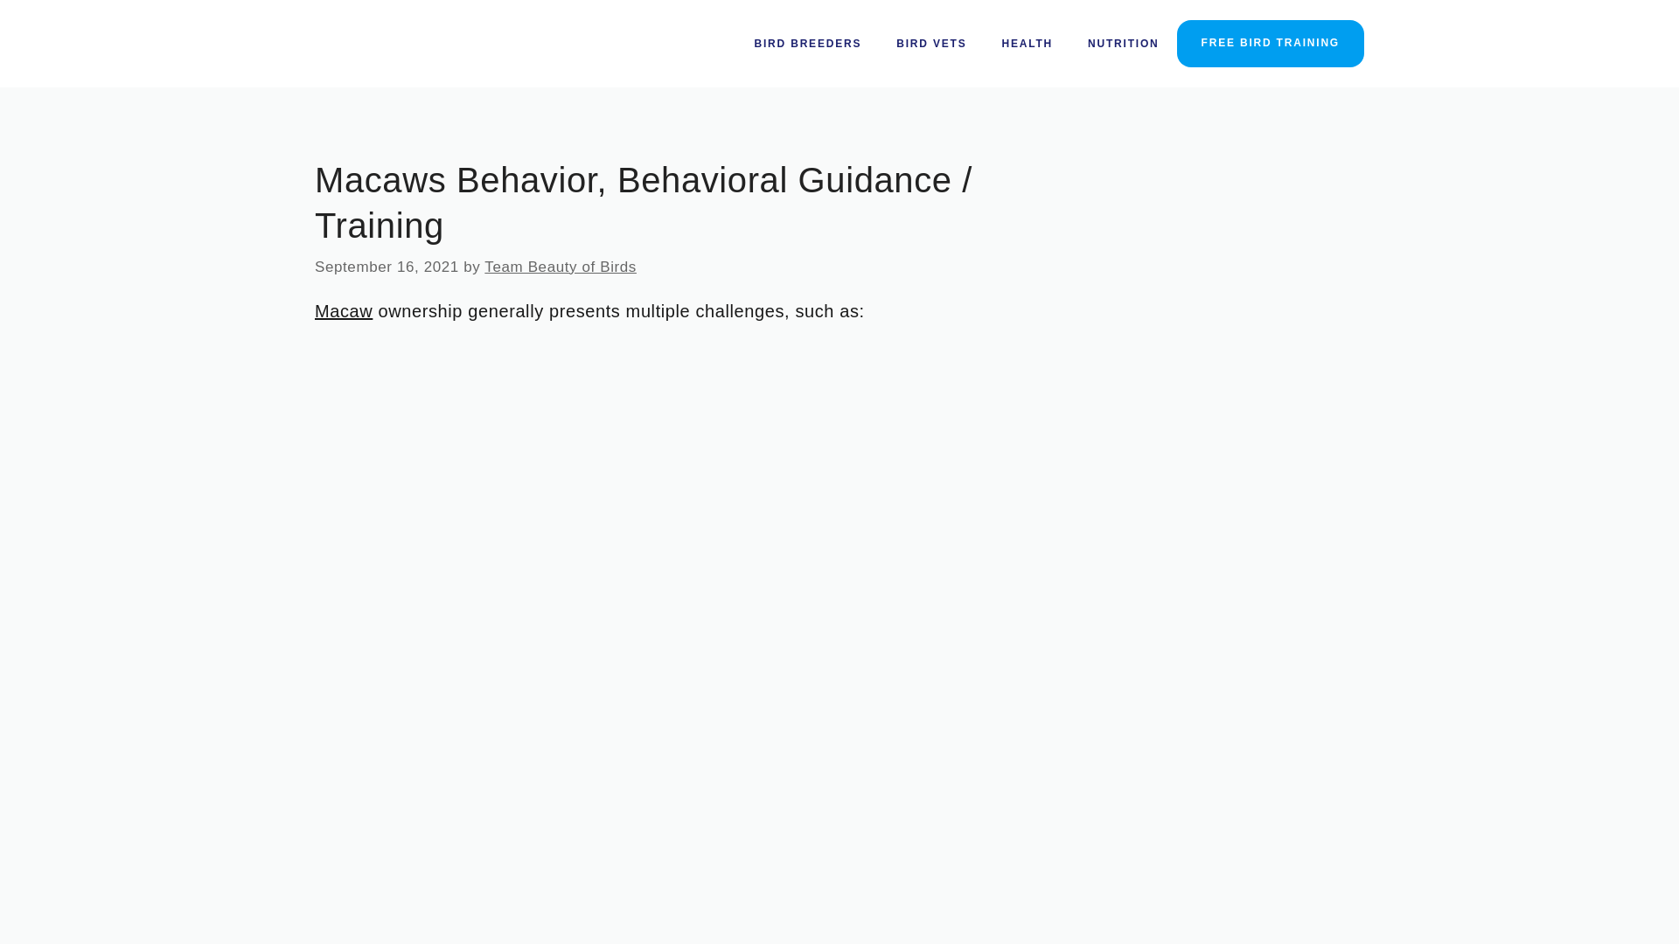  What do you see at coordinates (930, 44) in the screenshot?
I see `BIRD VETS` at bounding box center [930, 44].